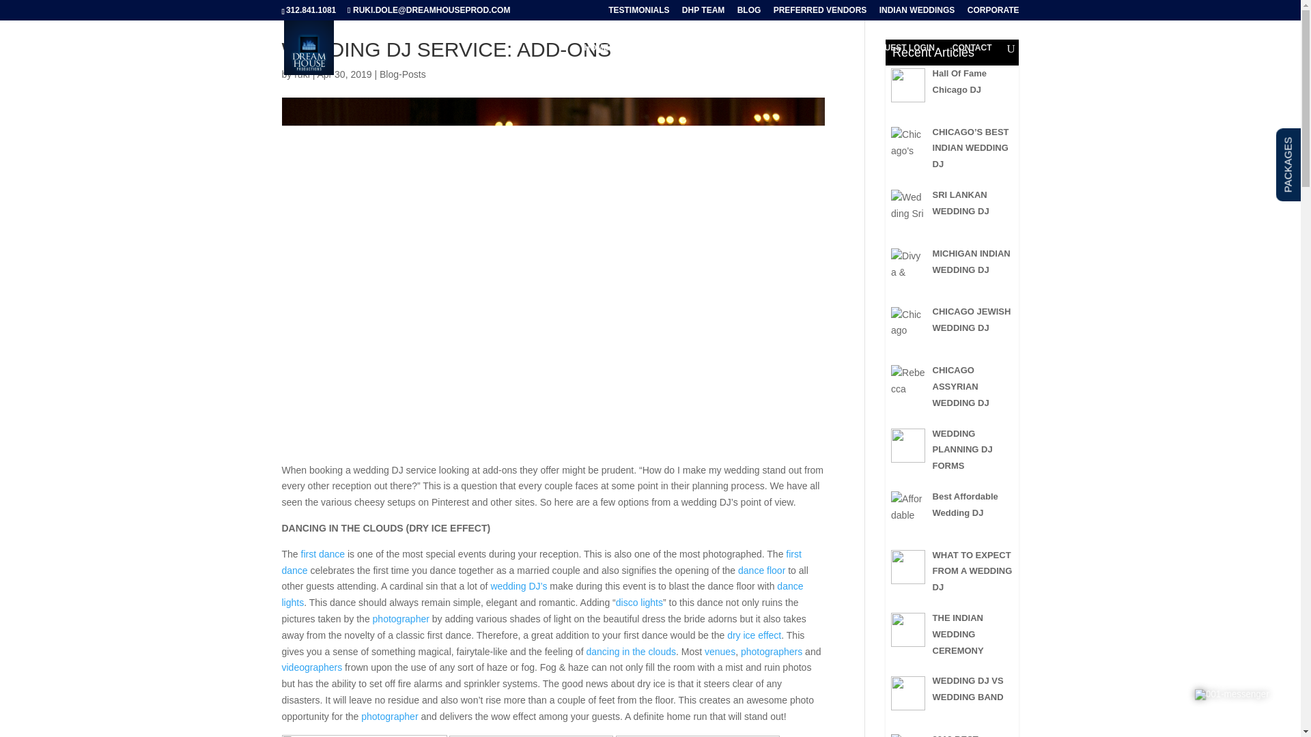 This screenshot has height=737, width=1311. What do you see at coordinates (972, 59) in the screenshot?
I see `CONTACT` at bounding box center [972, 59].